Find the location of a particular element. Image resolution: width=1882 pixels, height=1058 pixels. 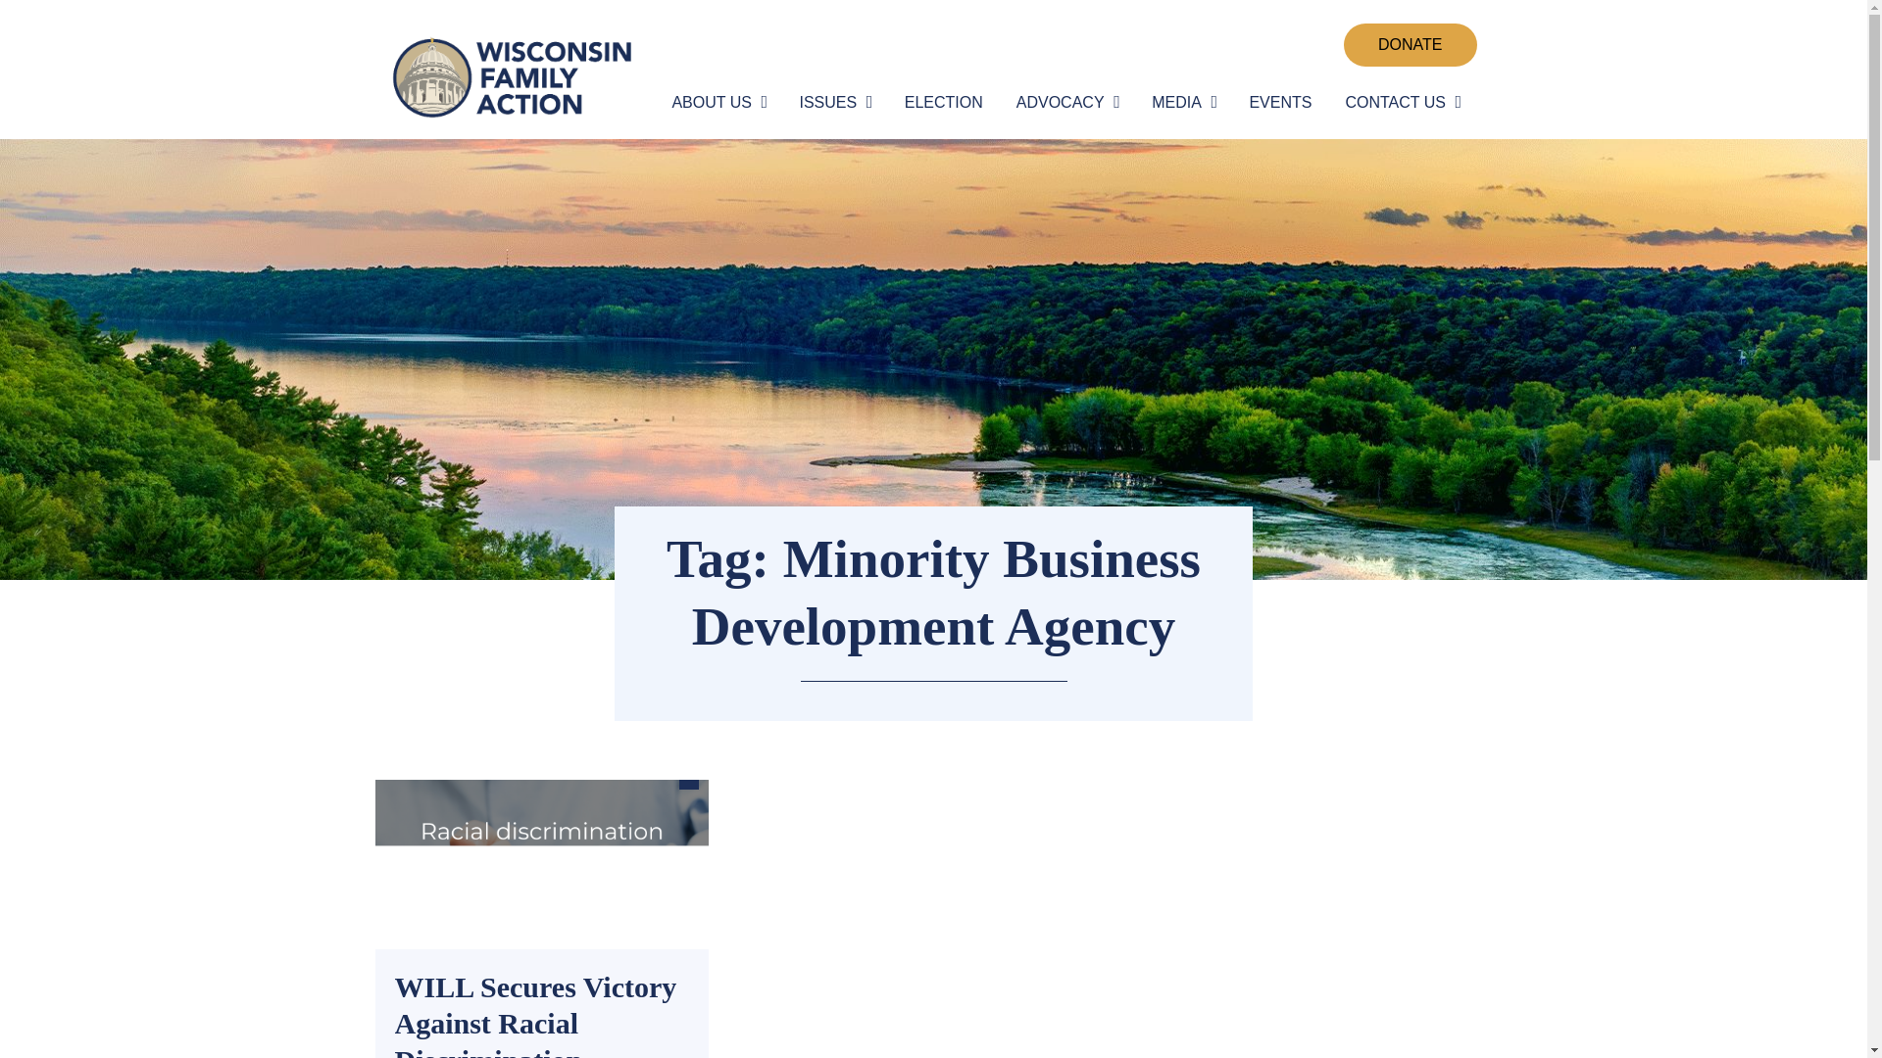

MEDIA is located at coordinates (1180, 103).